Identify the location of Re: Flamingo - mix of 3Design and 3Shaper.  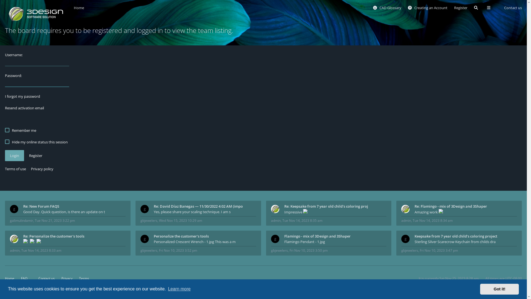
(466, 206).